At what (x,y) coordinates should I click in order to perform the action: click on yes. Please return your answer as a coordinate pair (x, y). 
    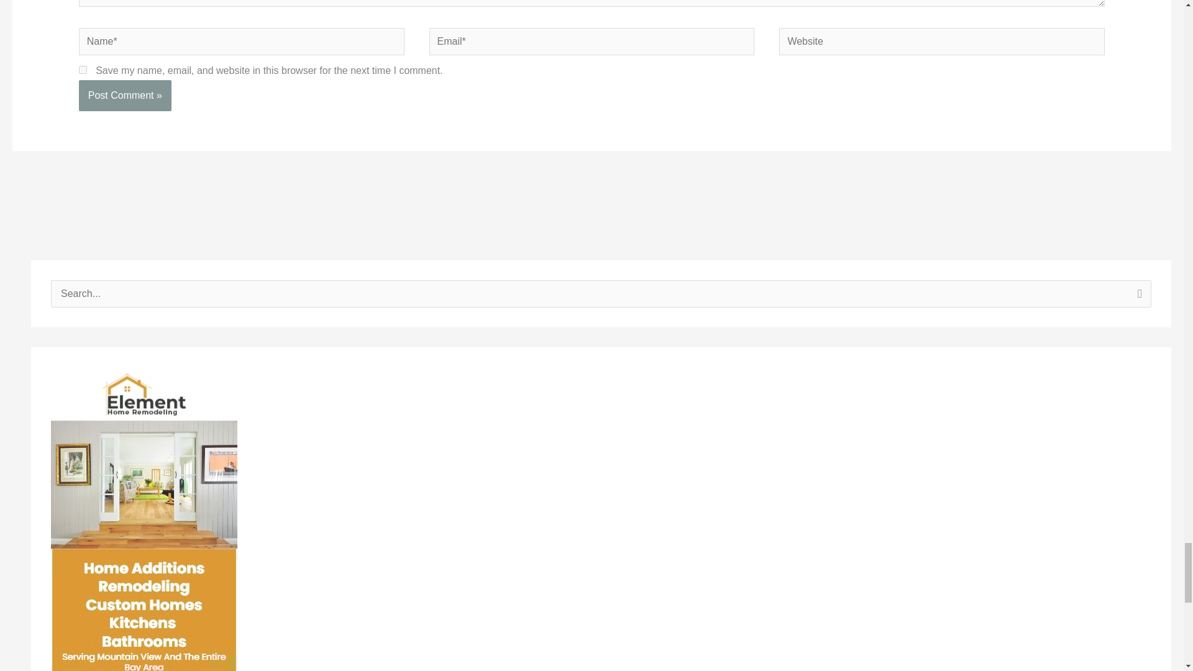
    Looking at the image, I should click on (83, 93).